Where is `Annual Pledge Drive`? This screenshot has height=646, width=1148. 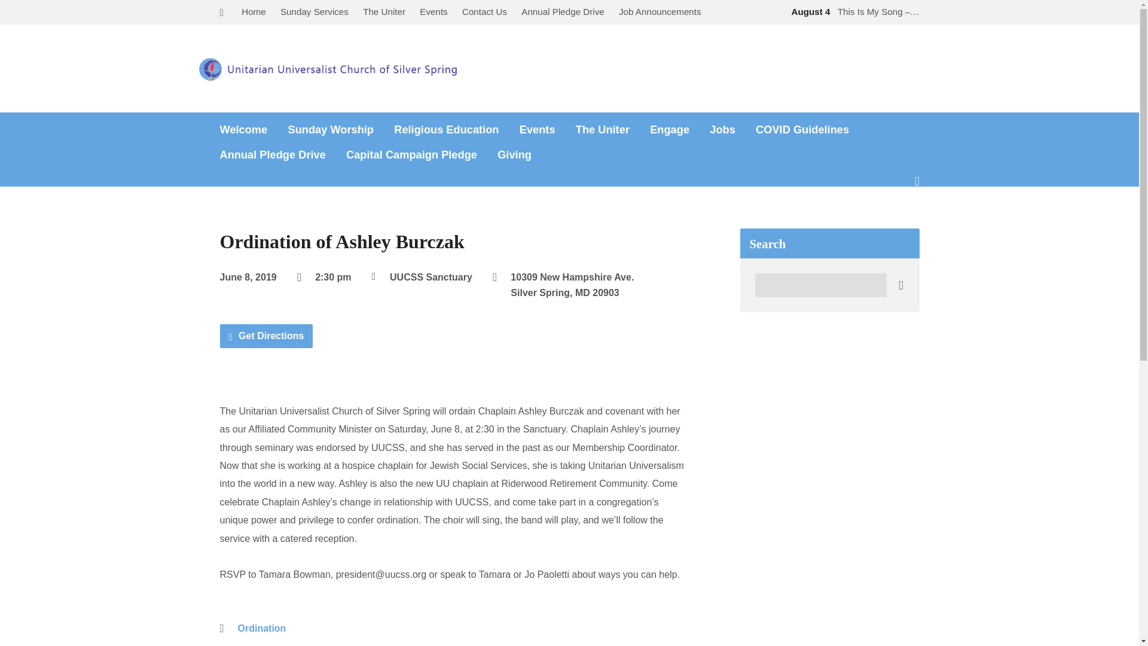 Annual Pledge Drive is located at coordinates (562, 11).